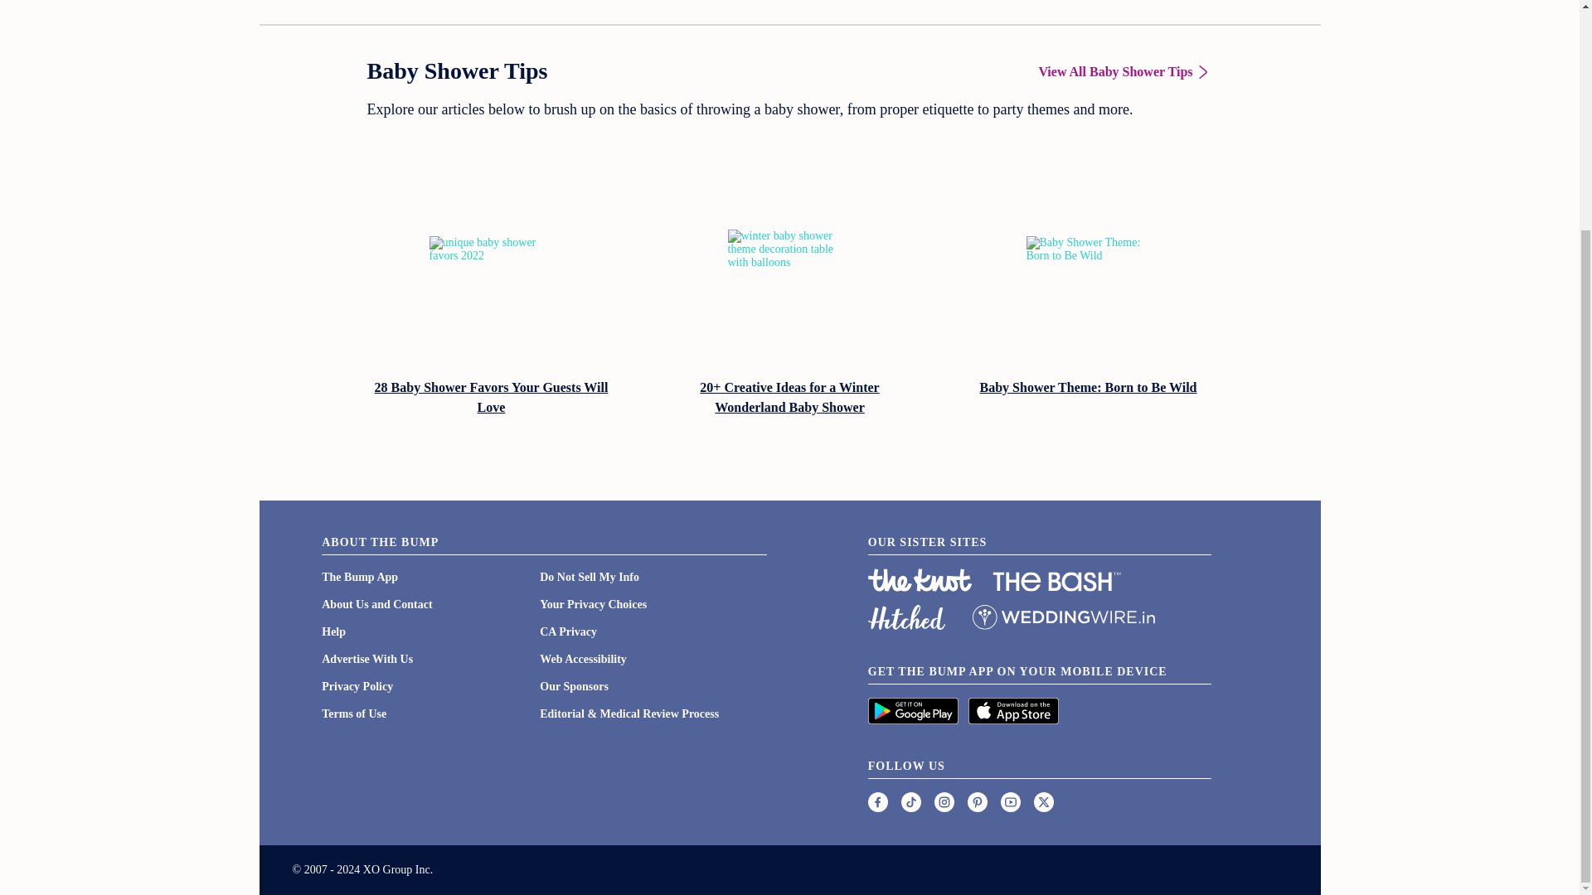 Image resolution: width=1592 pixels, height=895 pixels. Describe the element at coordinates (353, 714) in the screenshot. I see `Terms of Use` at that location.